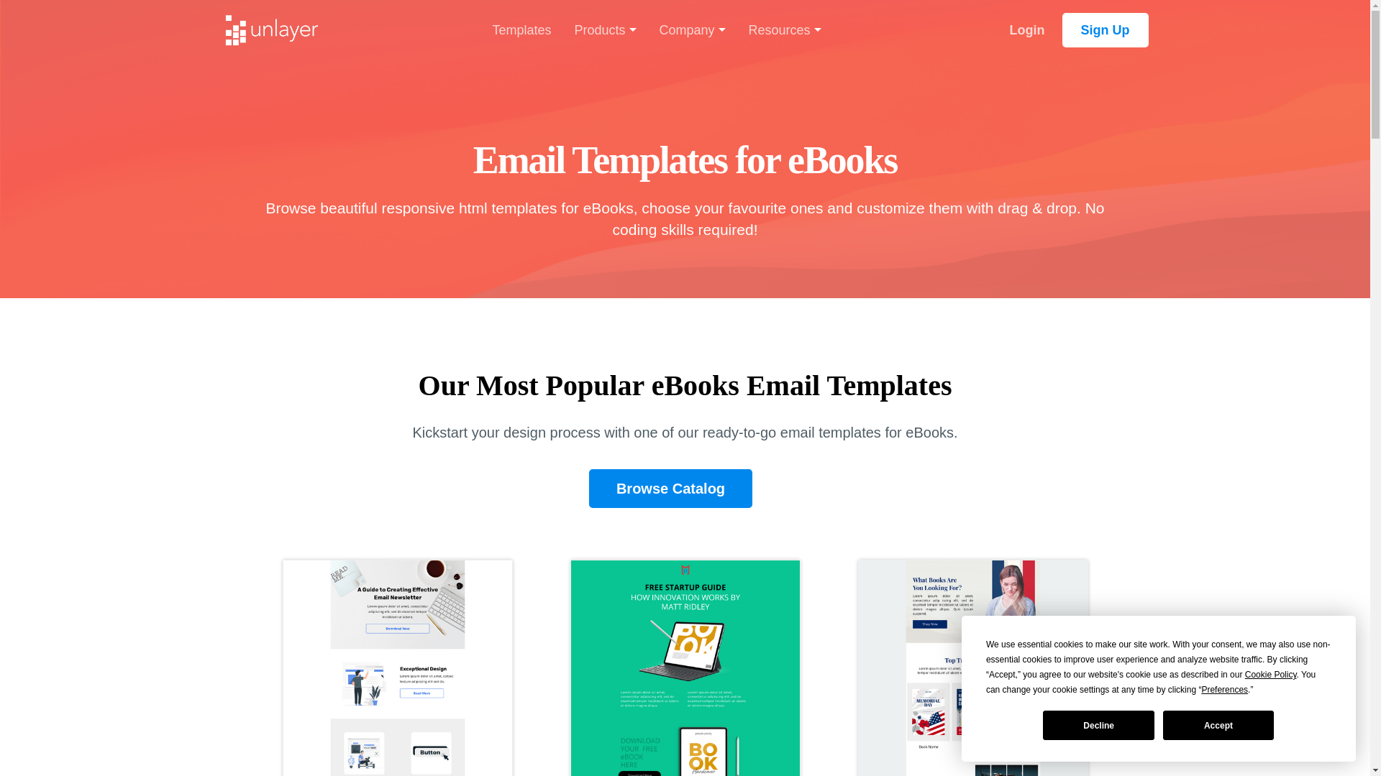 This screenshot has height=776, width=1381. I want to click on Browse Catalog, so click(684, 668).